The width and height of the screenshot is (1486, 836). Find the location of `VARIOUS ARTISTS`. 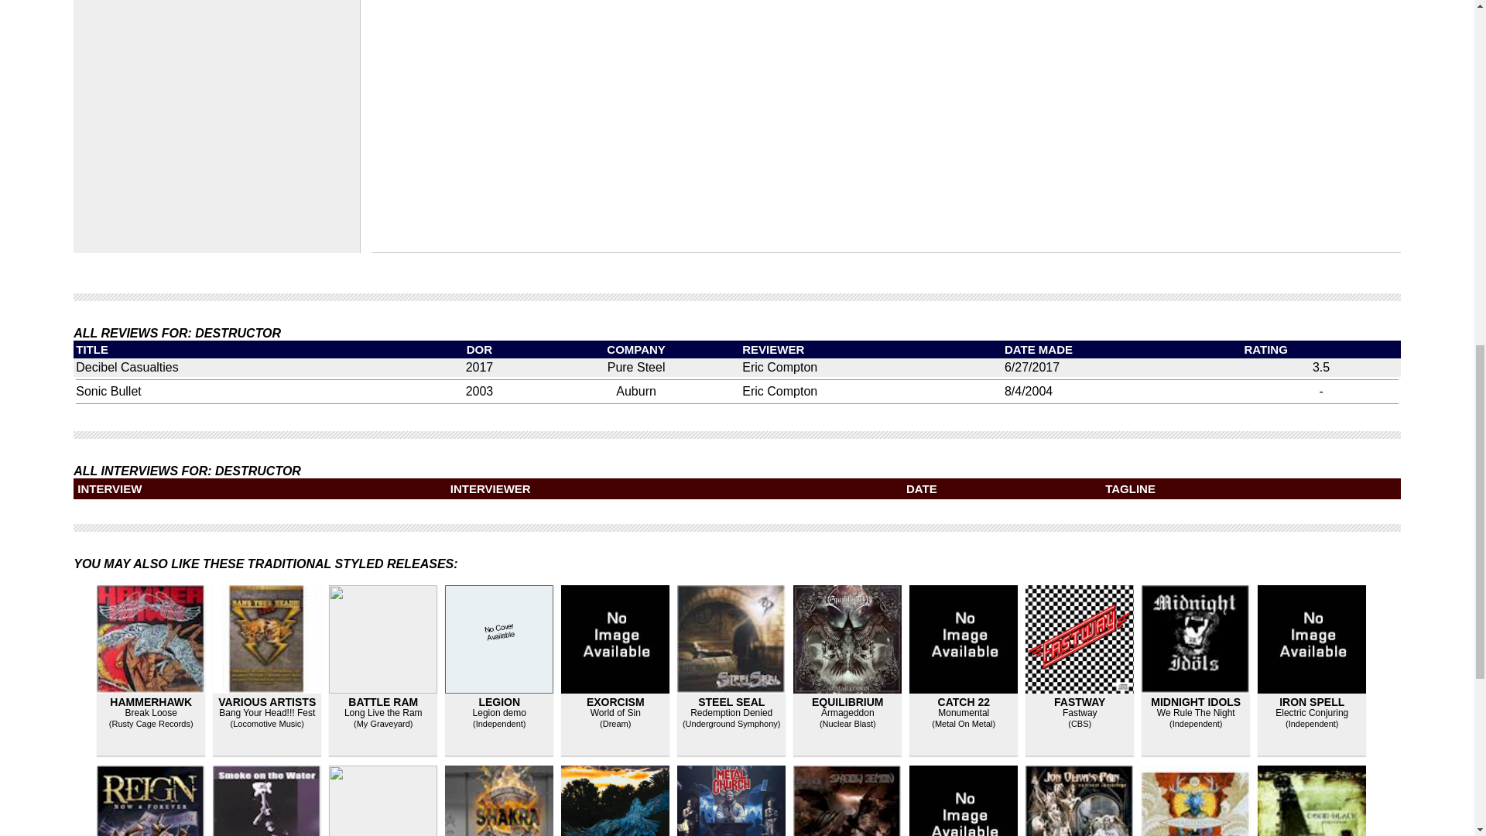

VARIOUS ARTISTS is located at coordinates (266, 701).